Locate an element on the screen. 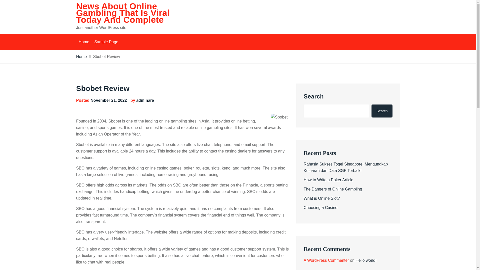 This screenshot has height=270, width=480. Home is located at coordinates (83, 42).